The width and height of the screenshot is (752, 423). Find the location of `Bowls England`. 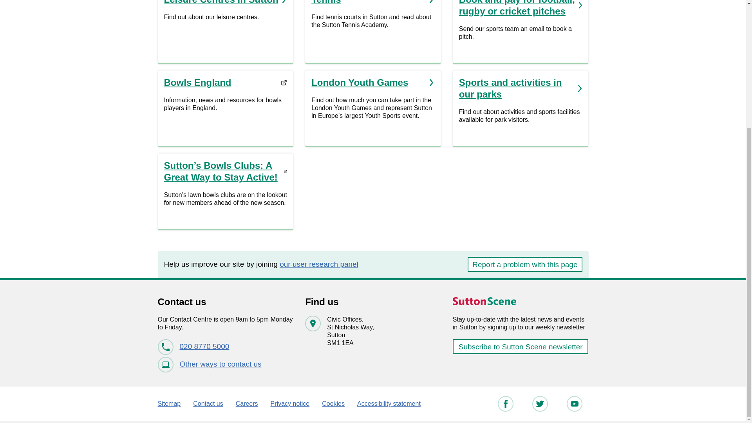

Bowls England is located at coordinates (574, 403).